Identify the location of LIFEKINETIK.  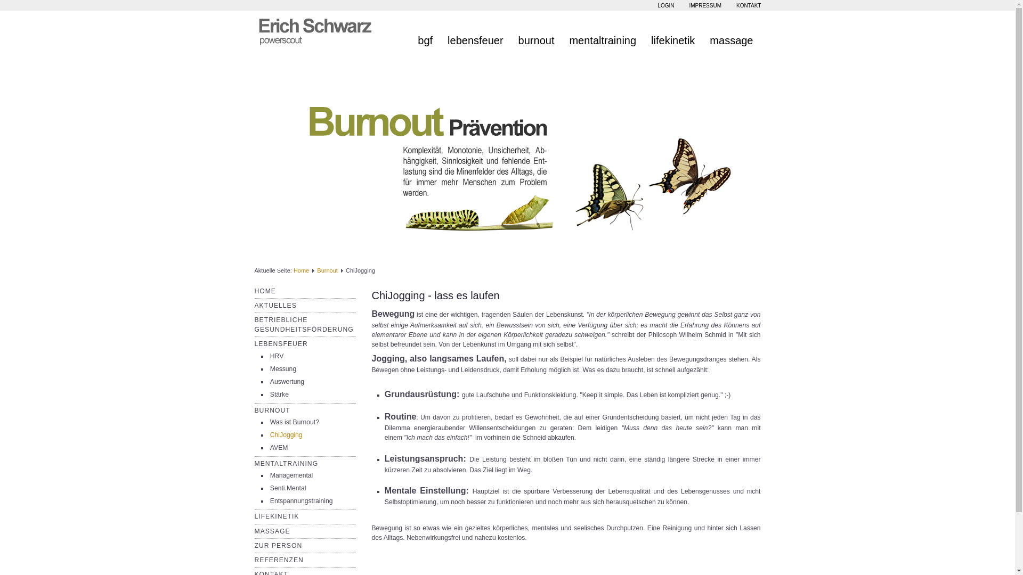
(277, 516).